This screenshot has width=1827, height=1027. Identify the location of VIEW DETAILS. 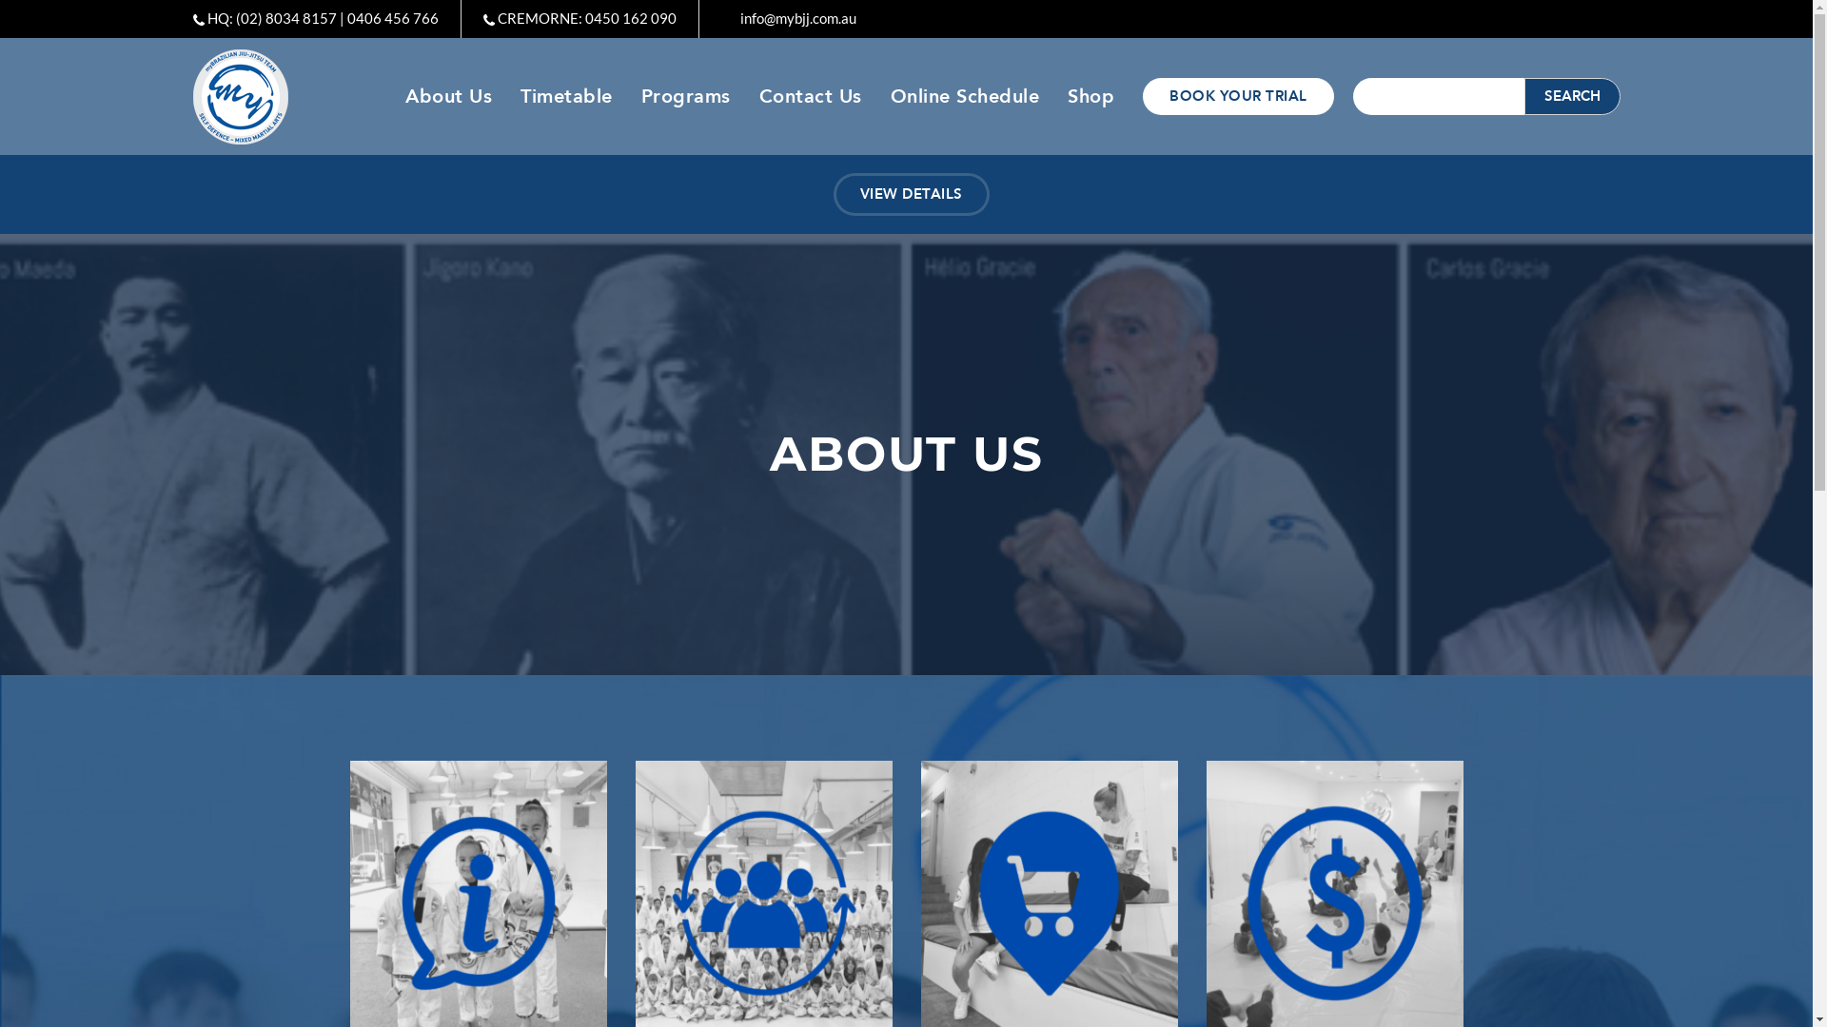
(911, 194).